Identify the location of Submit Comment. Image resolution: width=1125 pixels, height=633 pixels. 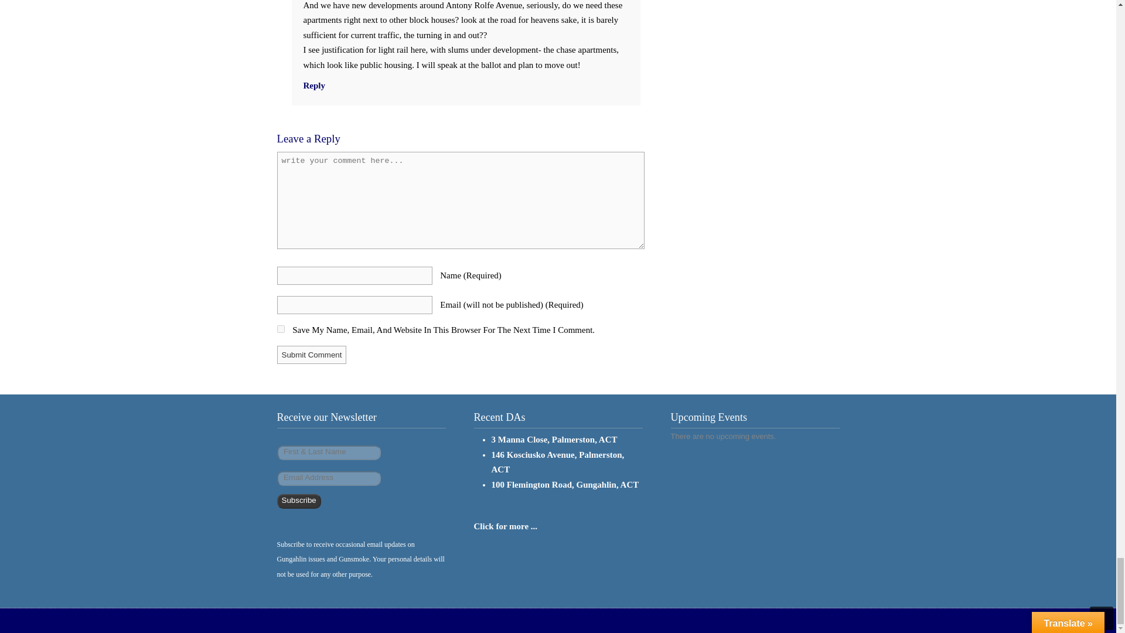
(312, 355).